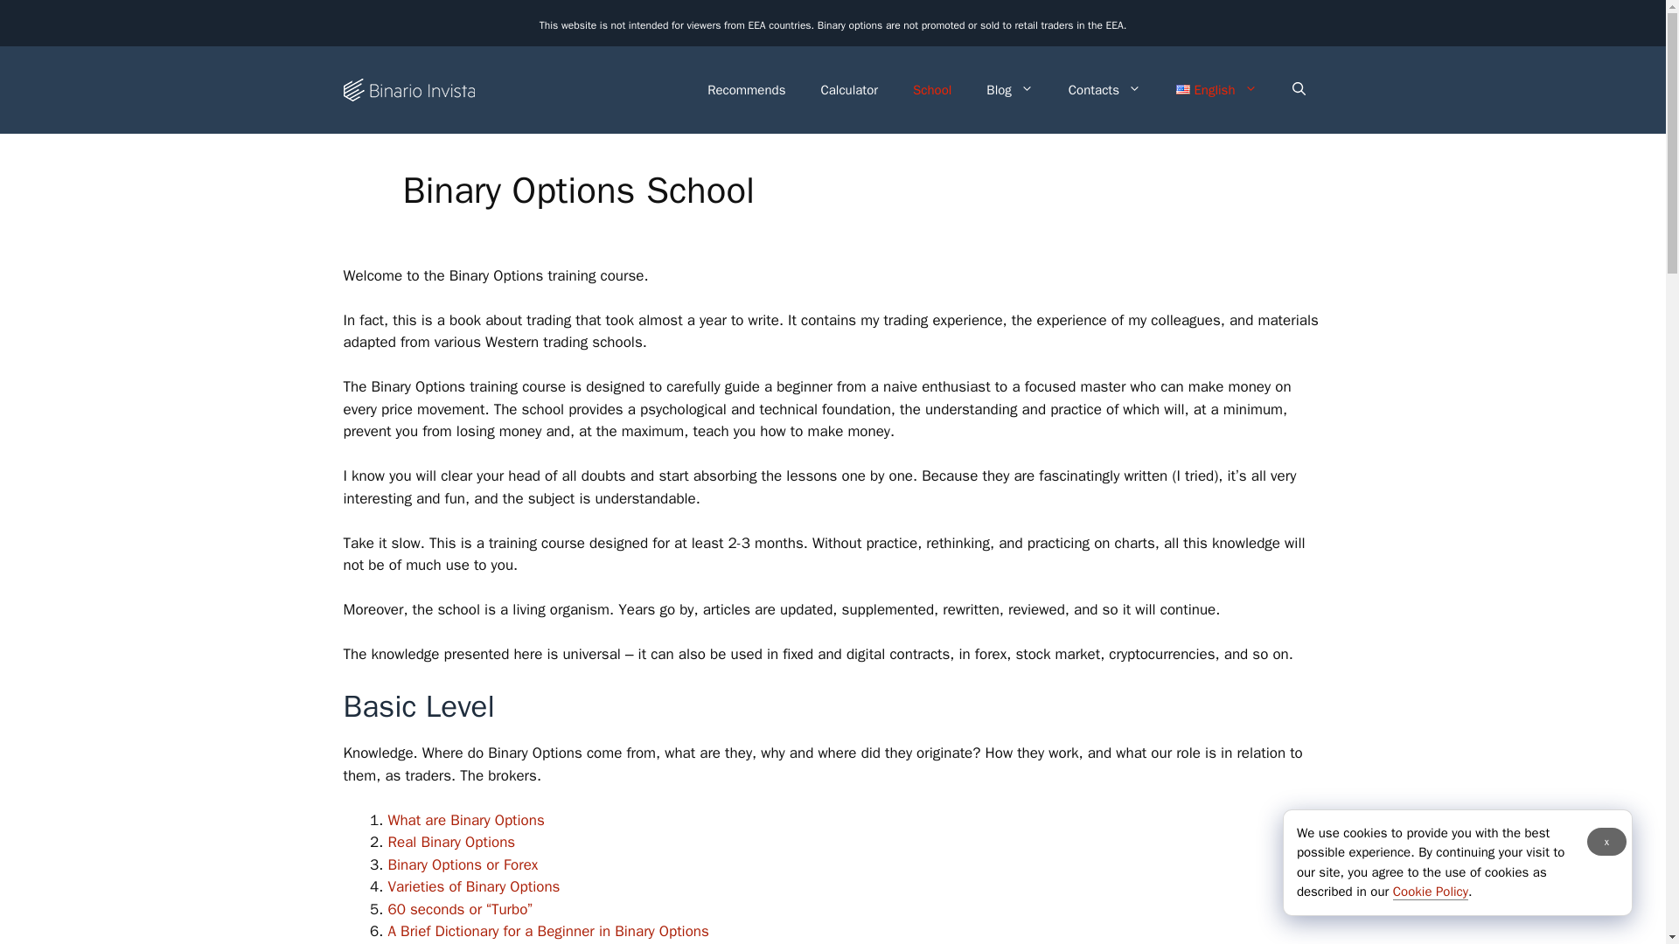  Describe the element at coordinates (463, 864) in the screenshot. I see `Binary Options or Forex` at that location.